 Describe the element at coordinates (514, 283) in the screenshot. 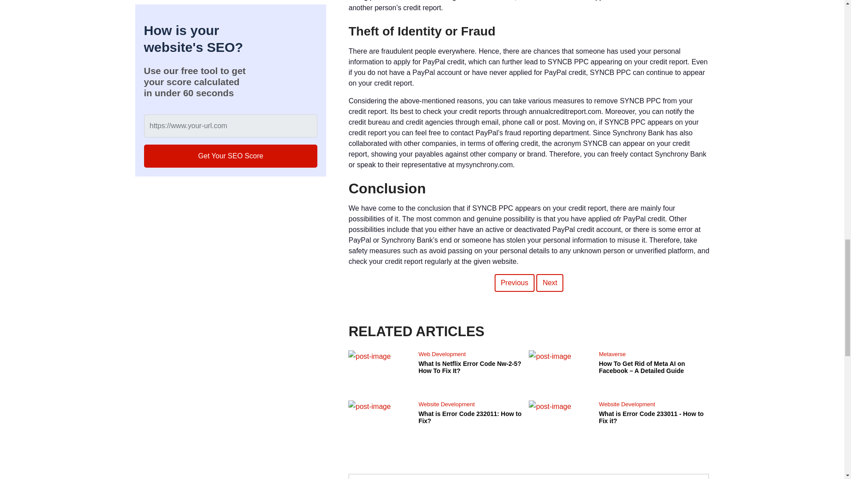

I see `What is Universal Basic Asset? A Detailed Guide` at that location.